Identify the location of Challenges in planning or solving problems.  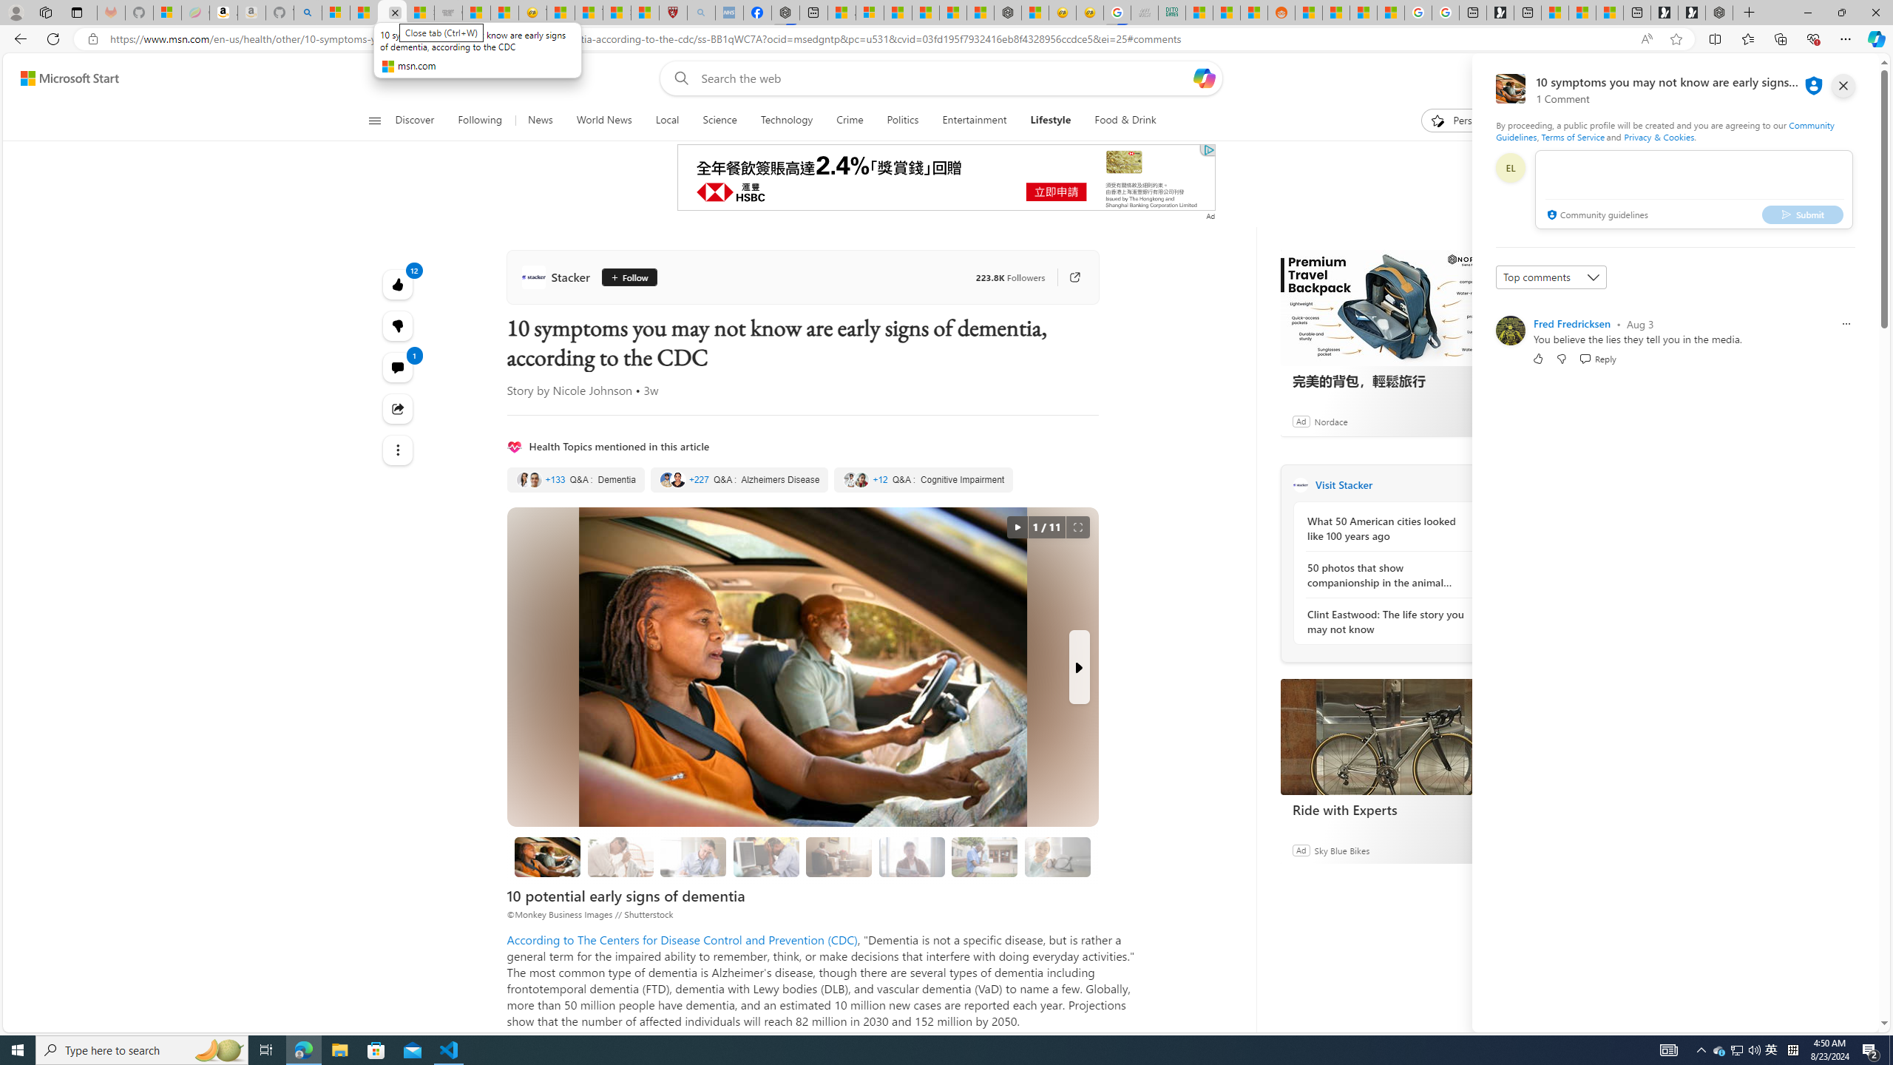
(694, 856).